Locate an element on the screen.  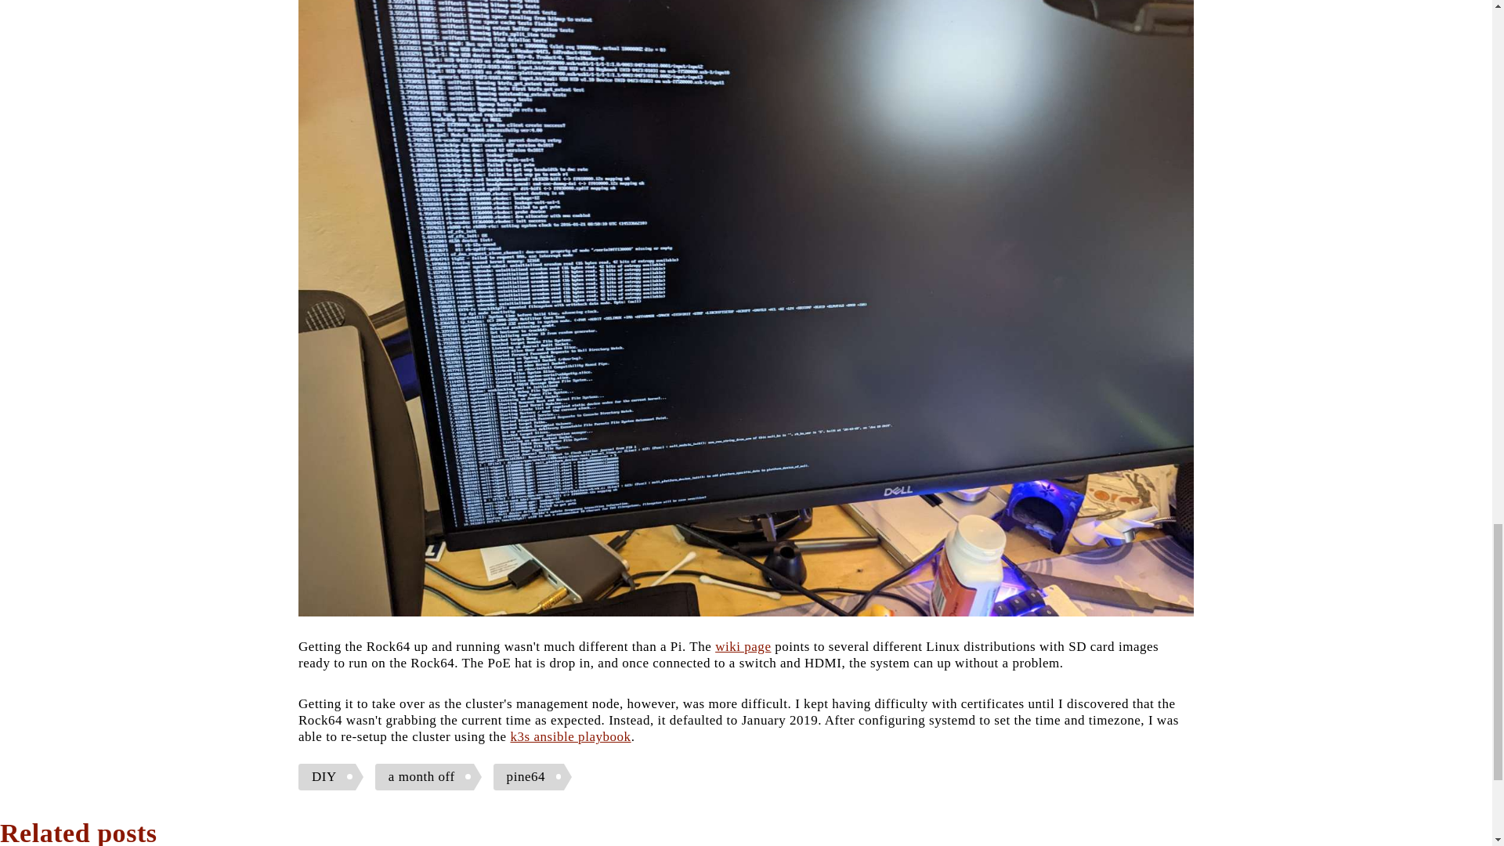
wiki page is located at coordinates (743, 646).